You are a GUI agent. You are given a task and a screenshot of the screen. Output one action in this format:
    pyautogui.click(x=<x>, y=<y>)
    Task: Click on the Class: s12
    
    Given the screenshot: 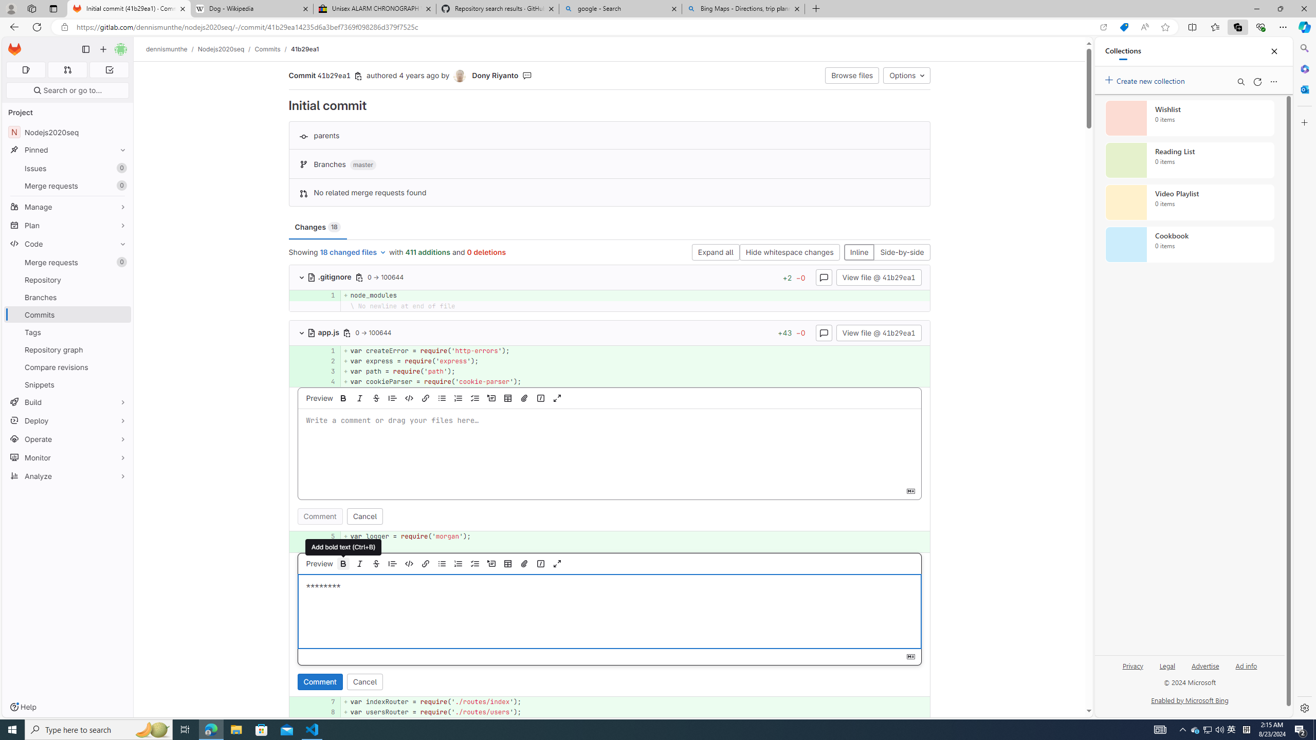 What is the action you would take?
    pyautogui.click(x=289, y=711)
    